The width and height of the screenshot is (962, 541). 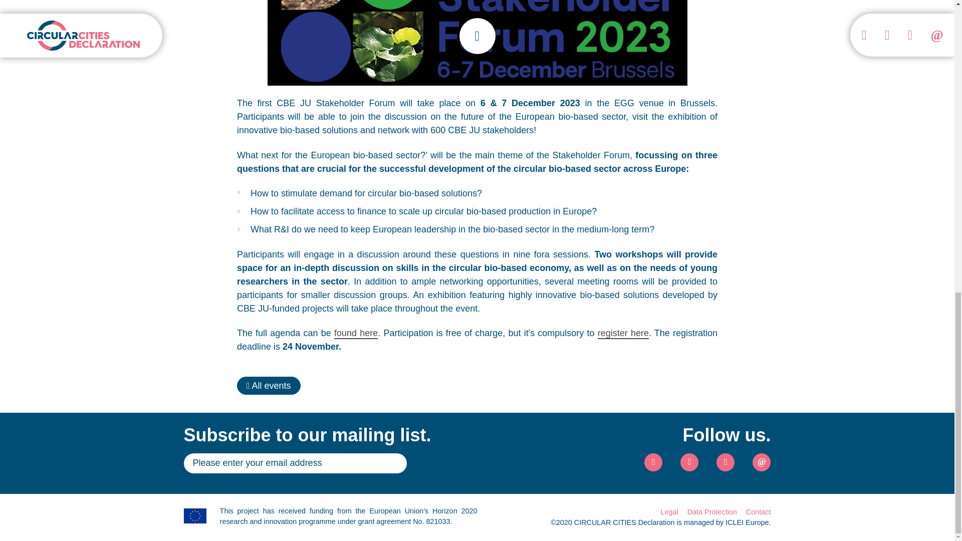 What do you see at coordinates (761, 462) in the screenshot?
I see `Contact` at bounding box center [761, 462].